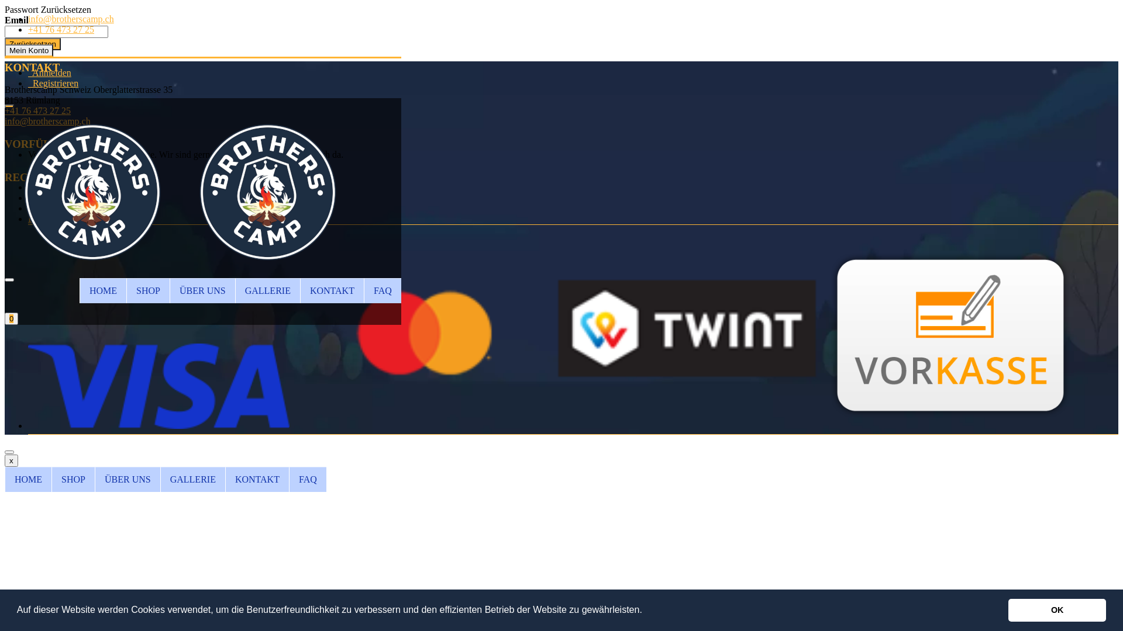  Describe the element at coordinates (12, 460) in the screenshot. I see `x` at that location.